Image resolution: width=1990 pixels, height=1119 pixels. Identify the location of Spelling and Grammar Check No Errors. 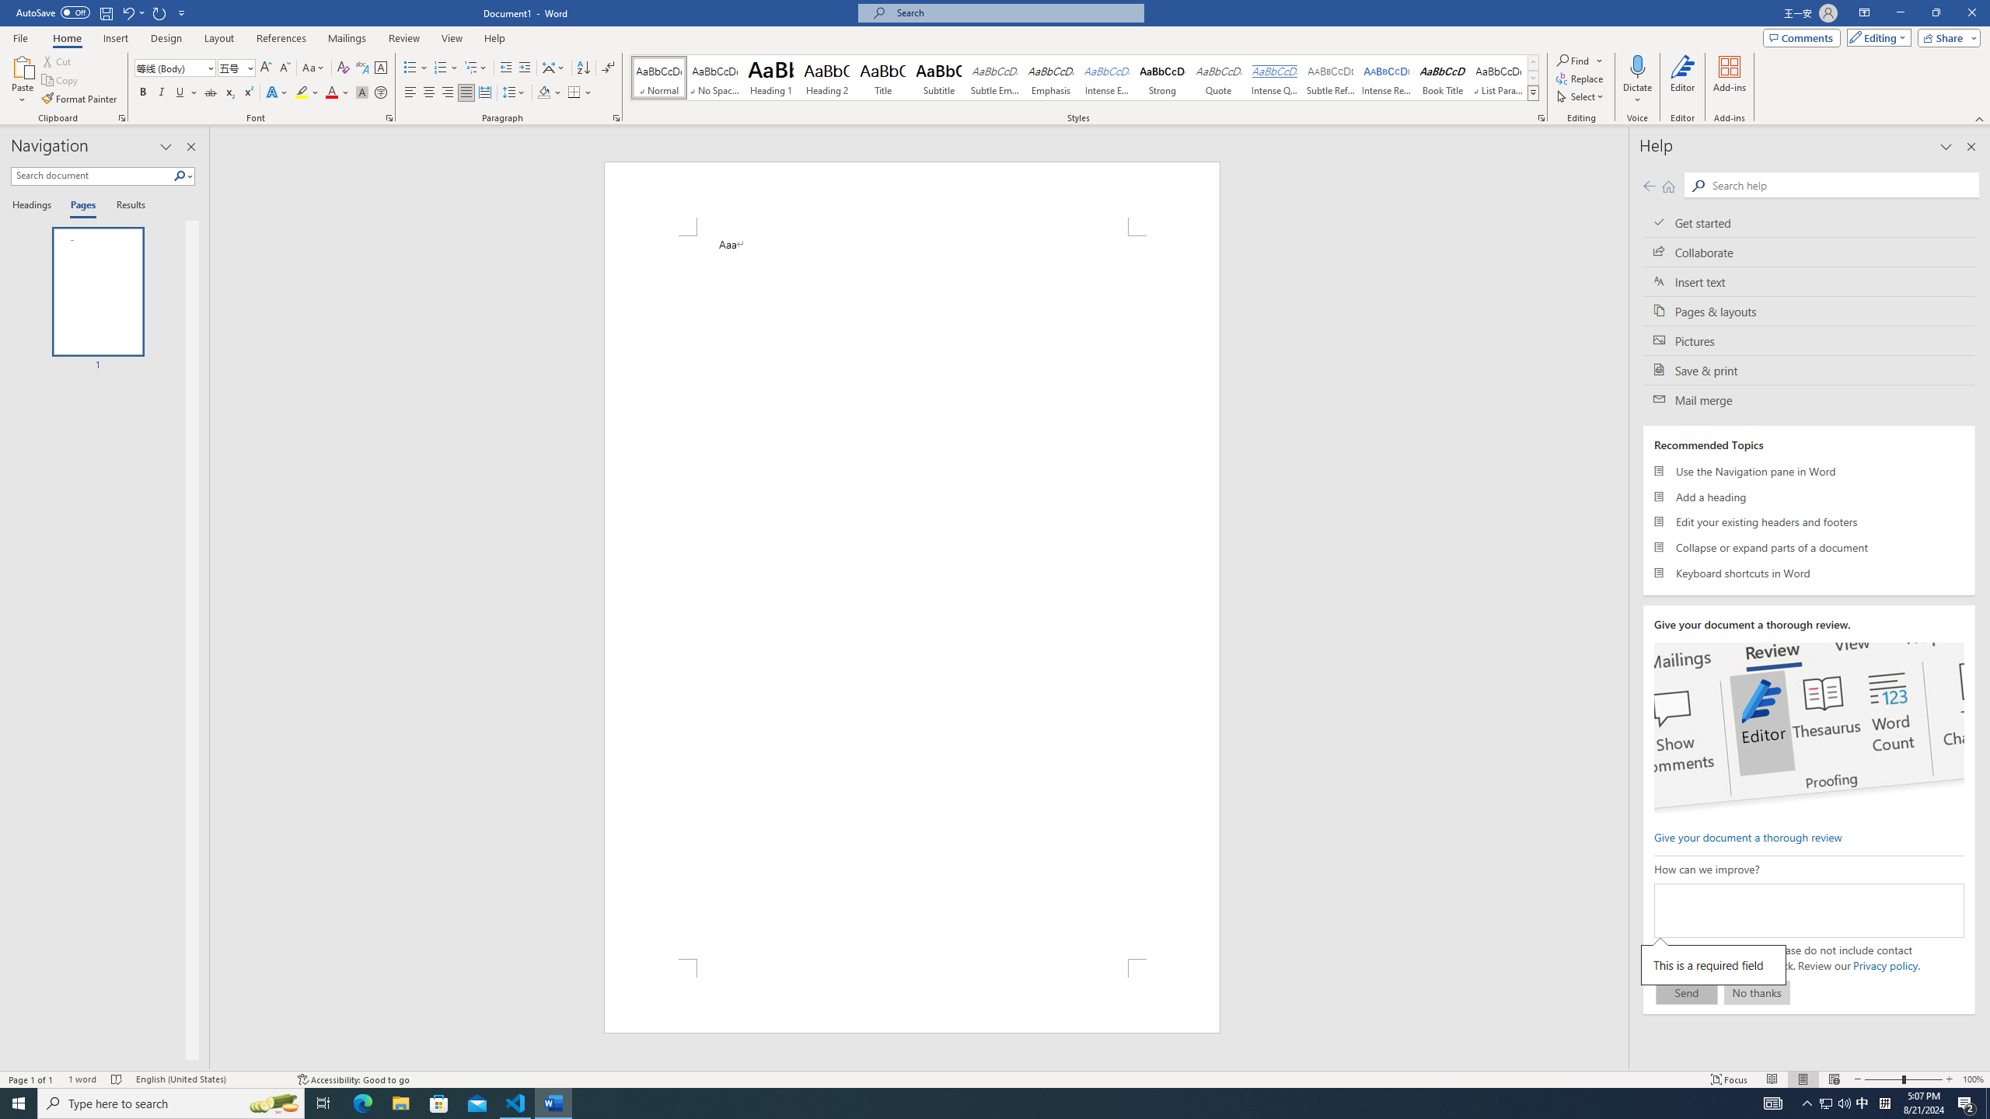
(117, 1079).